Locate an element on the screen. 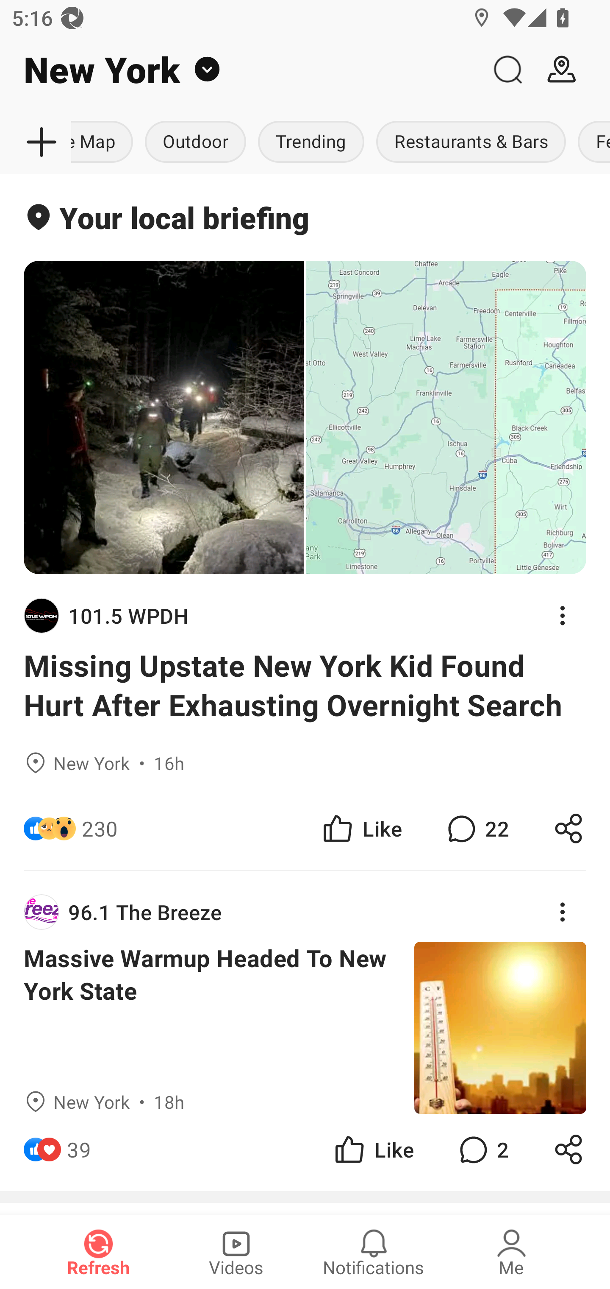 This screenshot has height=1289, width=610. Me is located at coordinates (511, 1252).